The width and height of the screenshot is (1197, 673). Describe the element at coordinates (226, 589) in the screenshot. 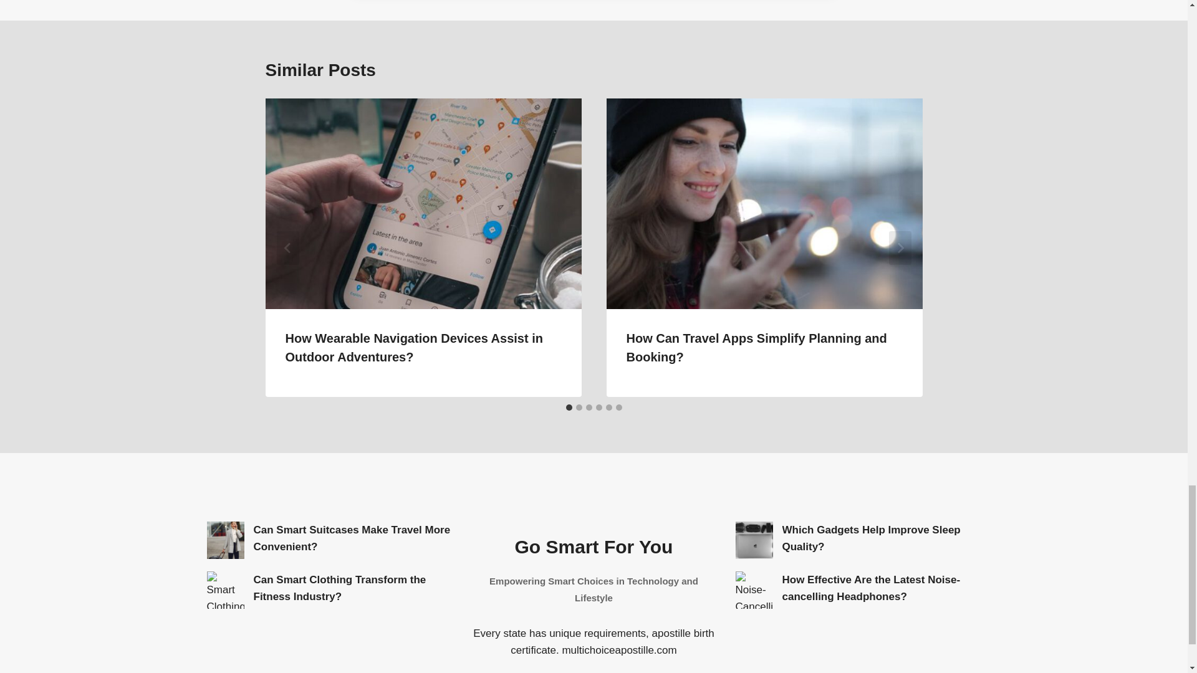

I see `Can Smart Clothing Transform the Fitness Industry?` at that location.